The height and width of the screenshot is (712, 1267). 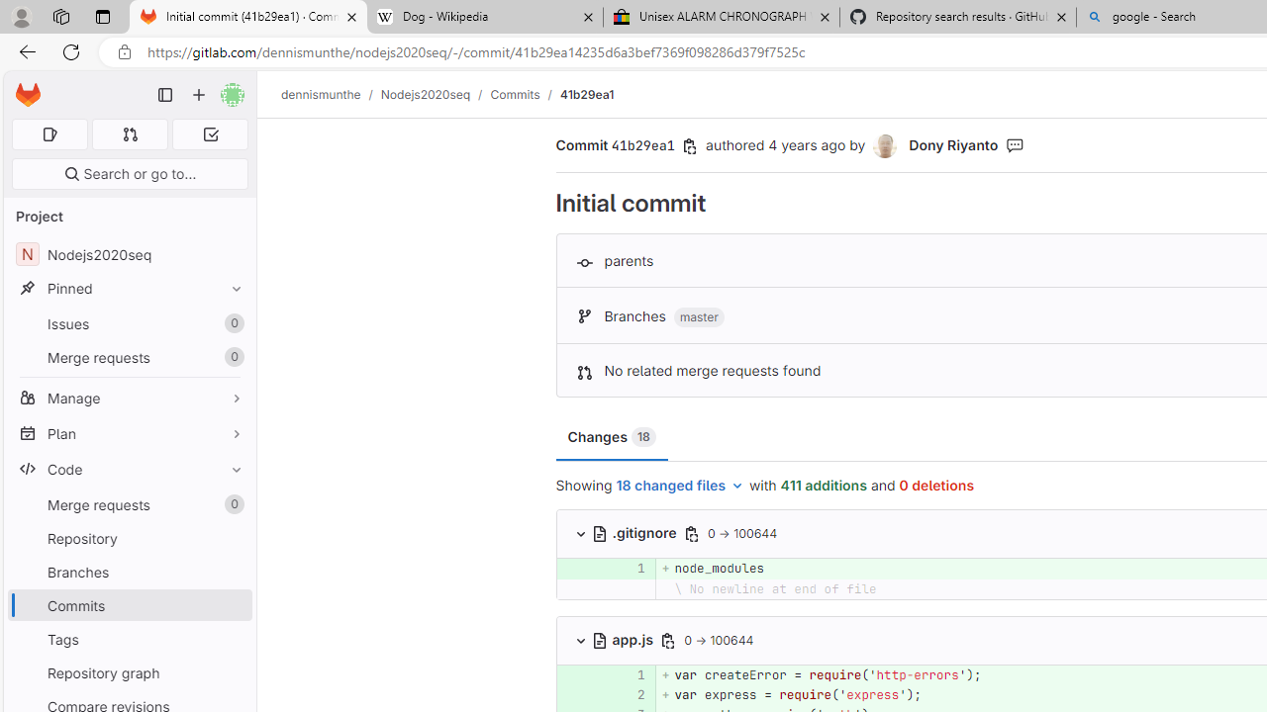 What do you see at coordinates (232, 639) in the screenshot?
I see `Pin Tags` at bounding box center [232, 639].